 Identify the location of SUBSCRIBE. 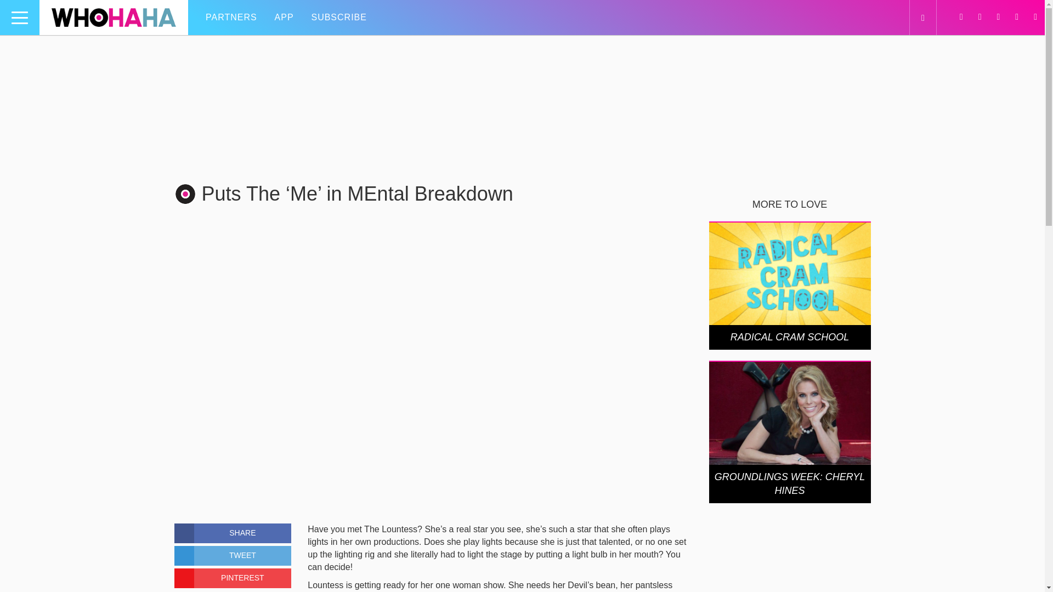
(338, 18).